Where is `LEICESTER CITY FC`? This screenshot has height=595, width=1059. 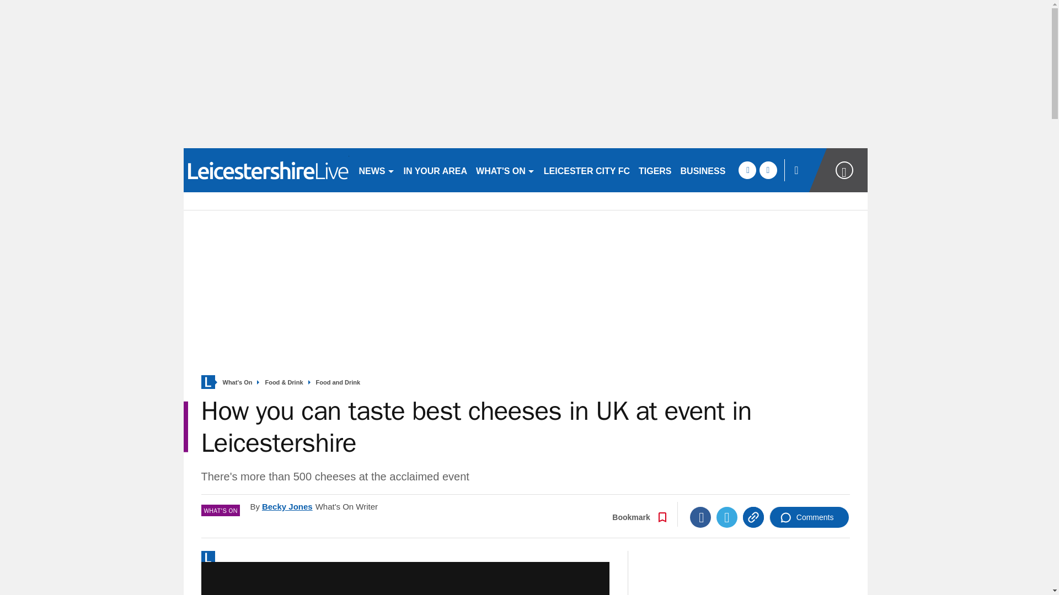
LEICESTER CITY FC is located at coordinates (587, 170).